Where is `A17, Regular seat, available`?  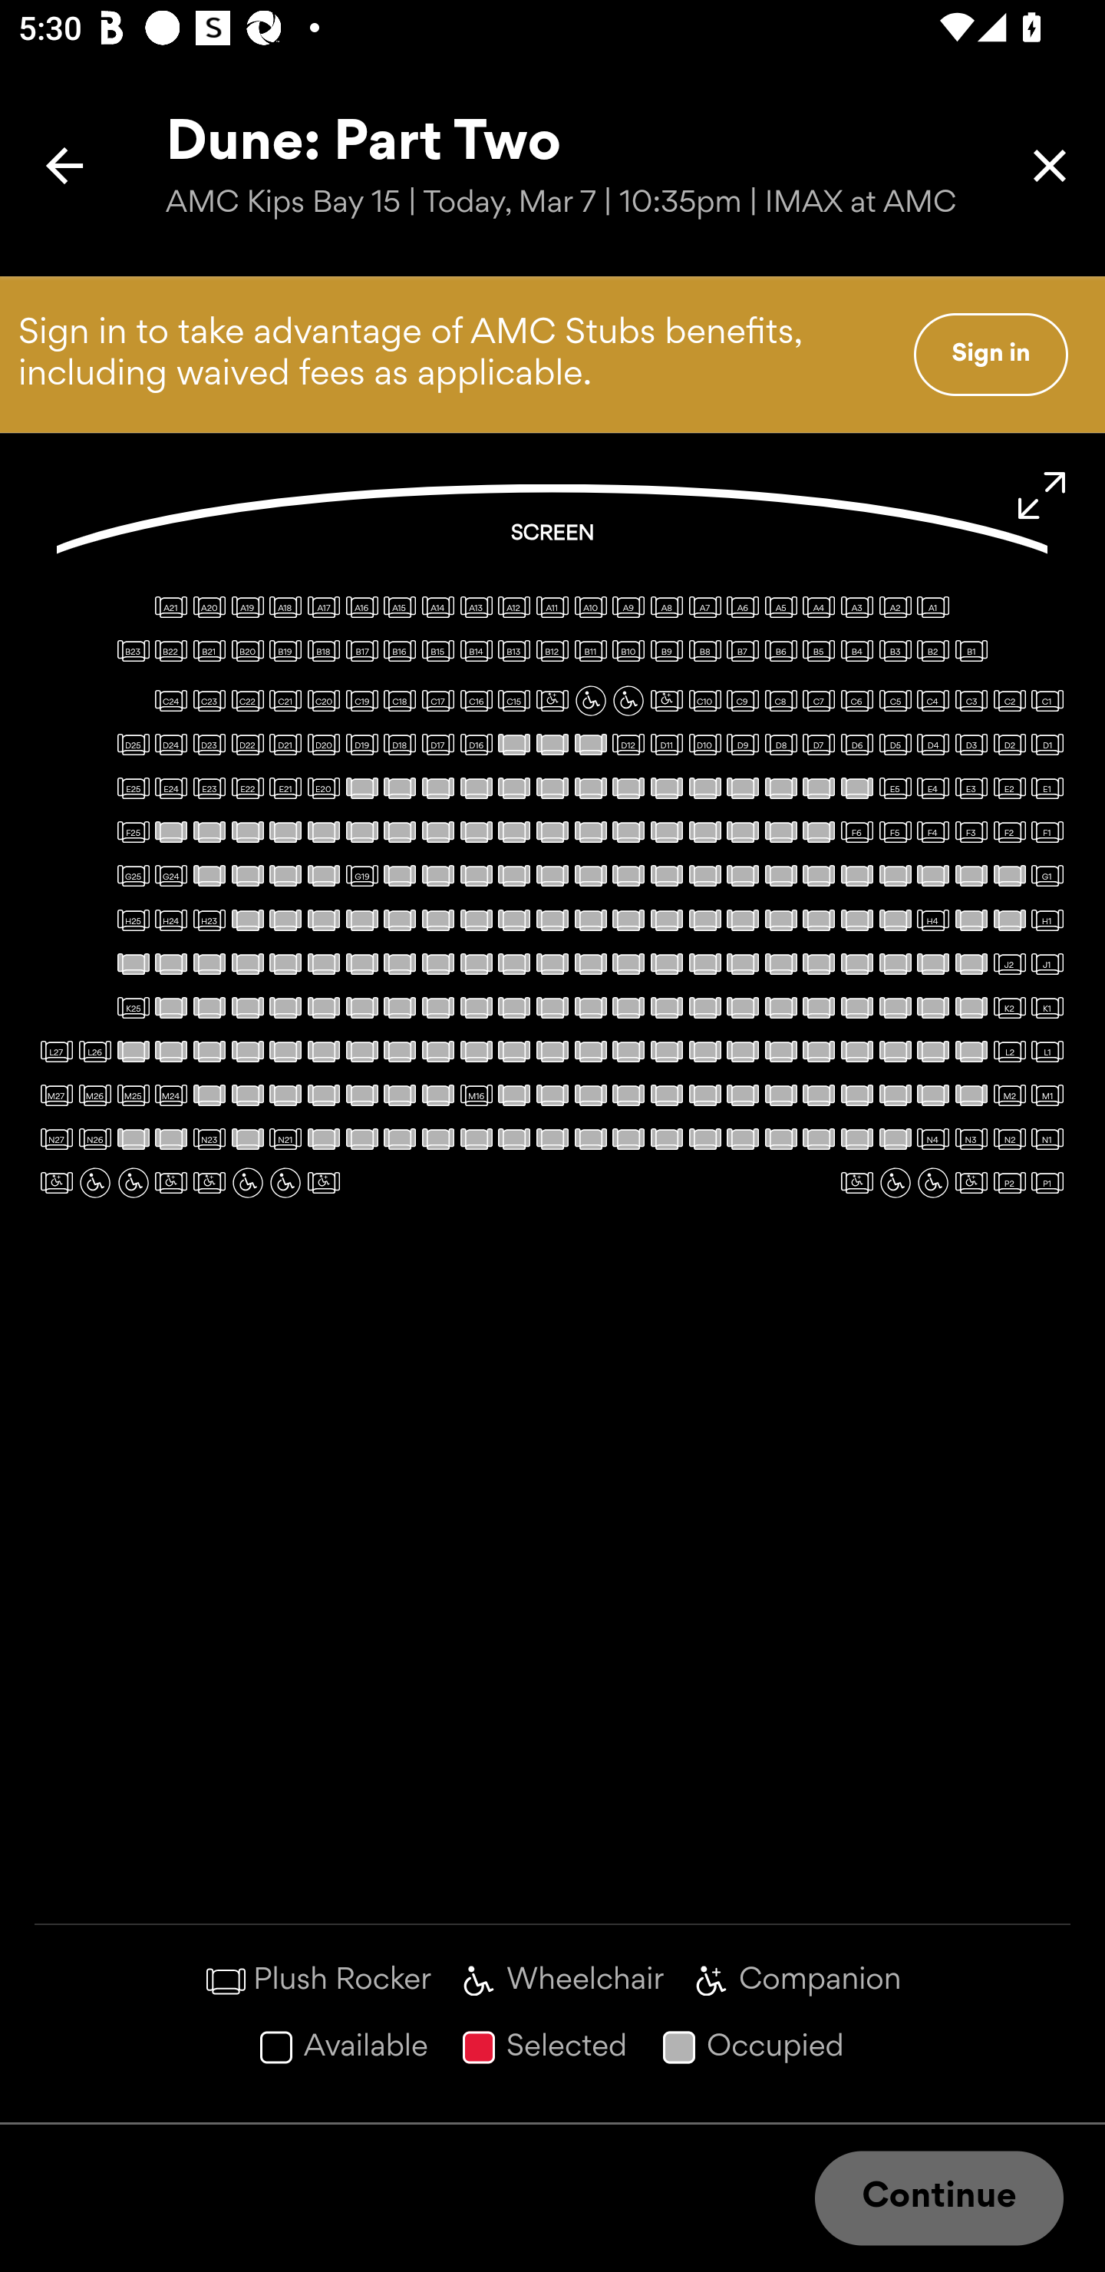
A17, Regular seat, available is located at coordinates (324, 607).